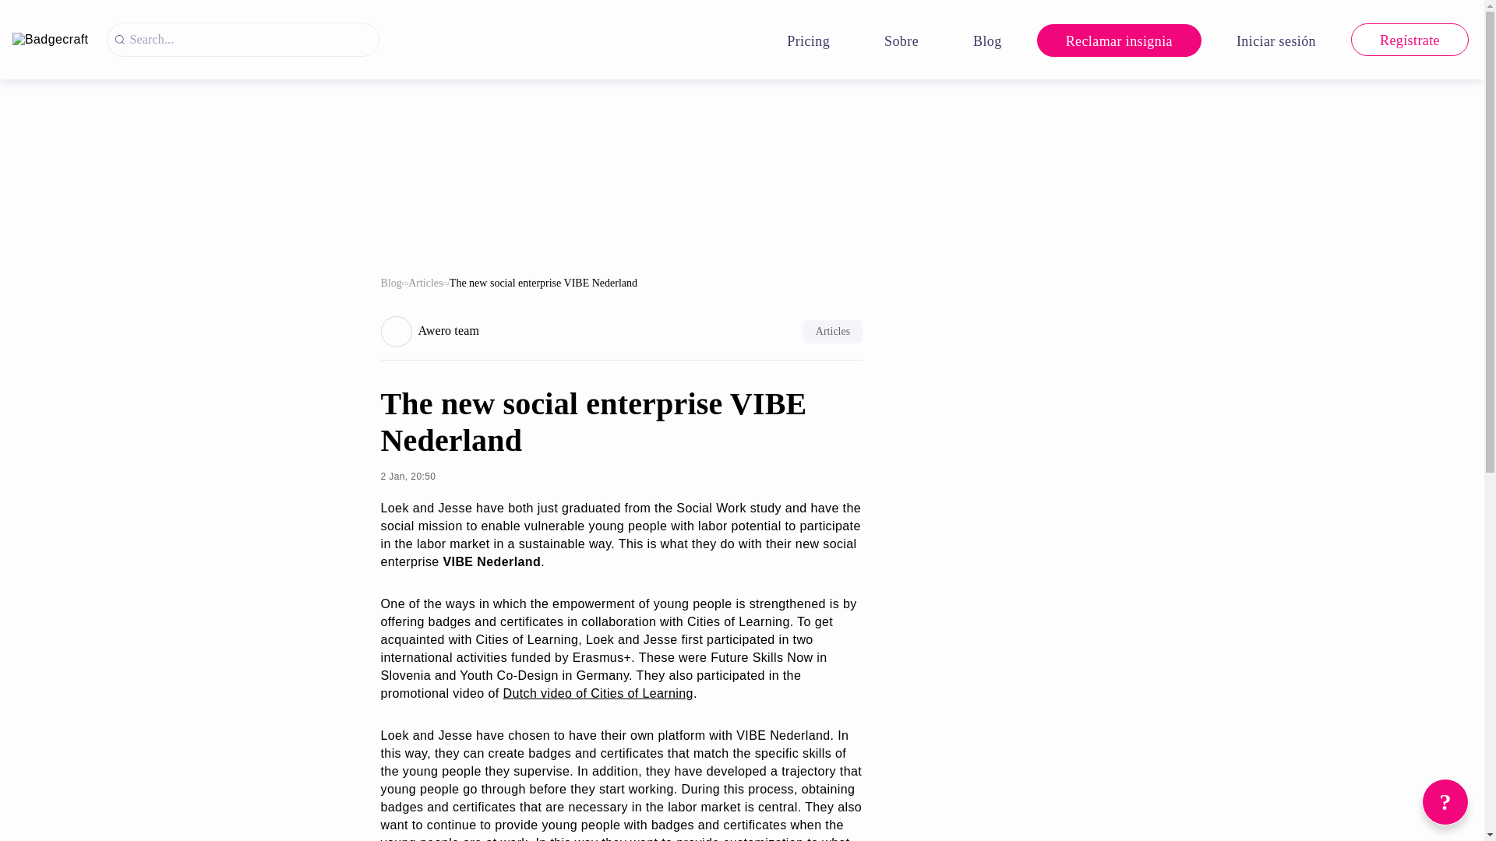 The image size is (1496, 841). I want to click on Sobre, so click(901, 40).